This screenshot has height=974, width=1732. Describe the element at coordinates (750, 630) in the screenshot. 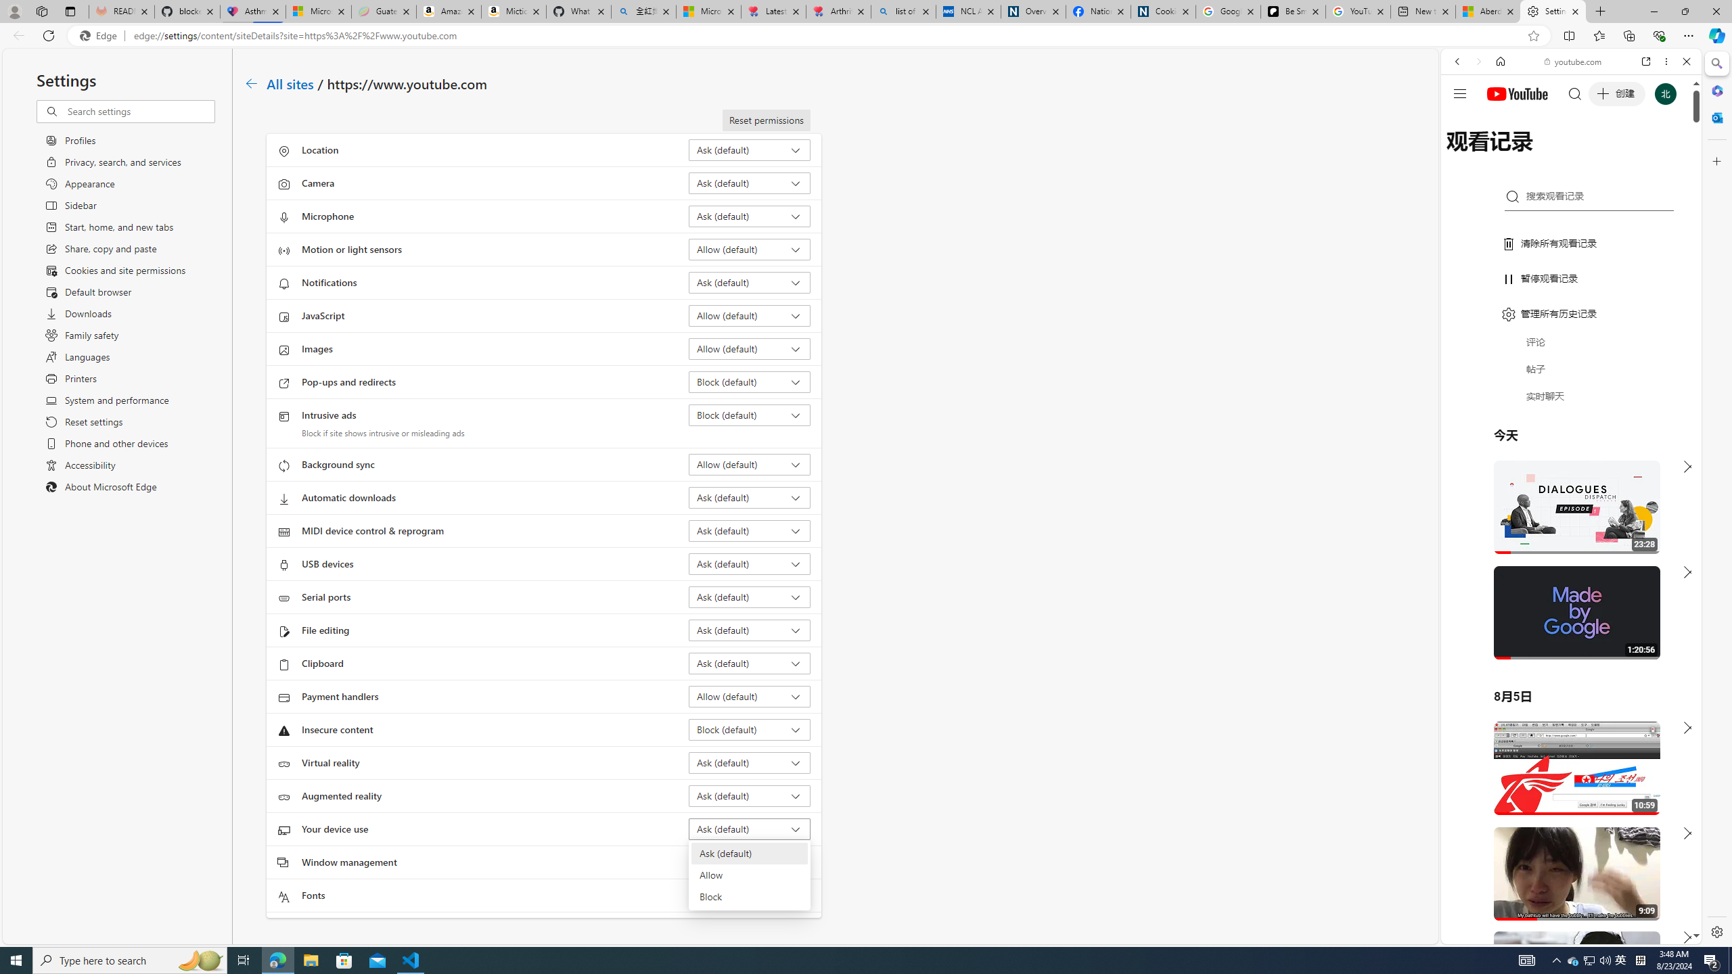

I see `File editing Ask (default)` at that location.